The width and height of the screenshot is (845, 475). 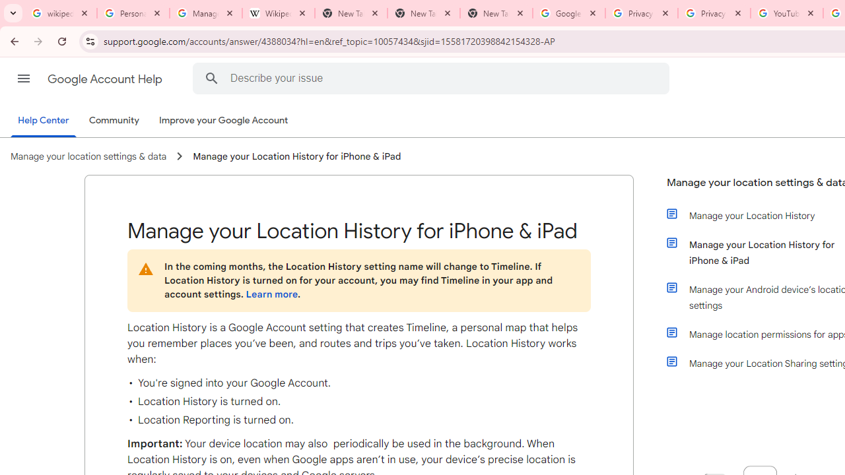 What do you see at coordinates (114, 121) in the screenshot?
I see `Community` at bounding box center [114, 121].